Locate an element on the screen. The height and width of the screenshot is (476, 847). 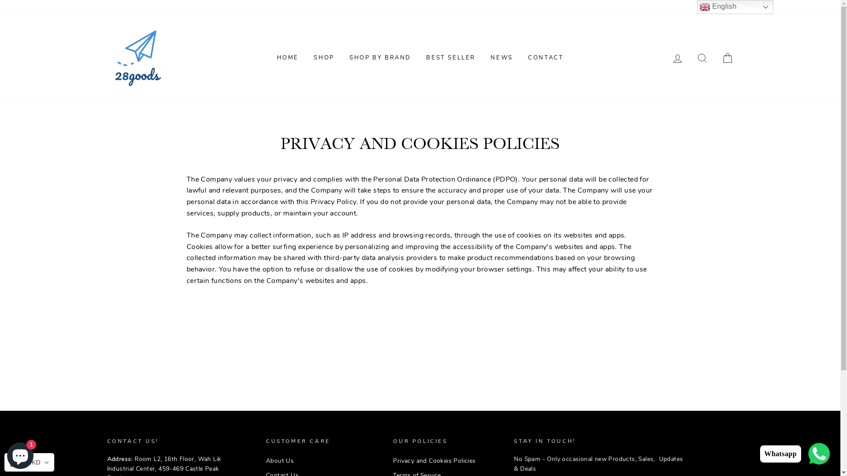
Facebook is located at coordinates (727, 7).